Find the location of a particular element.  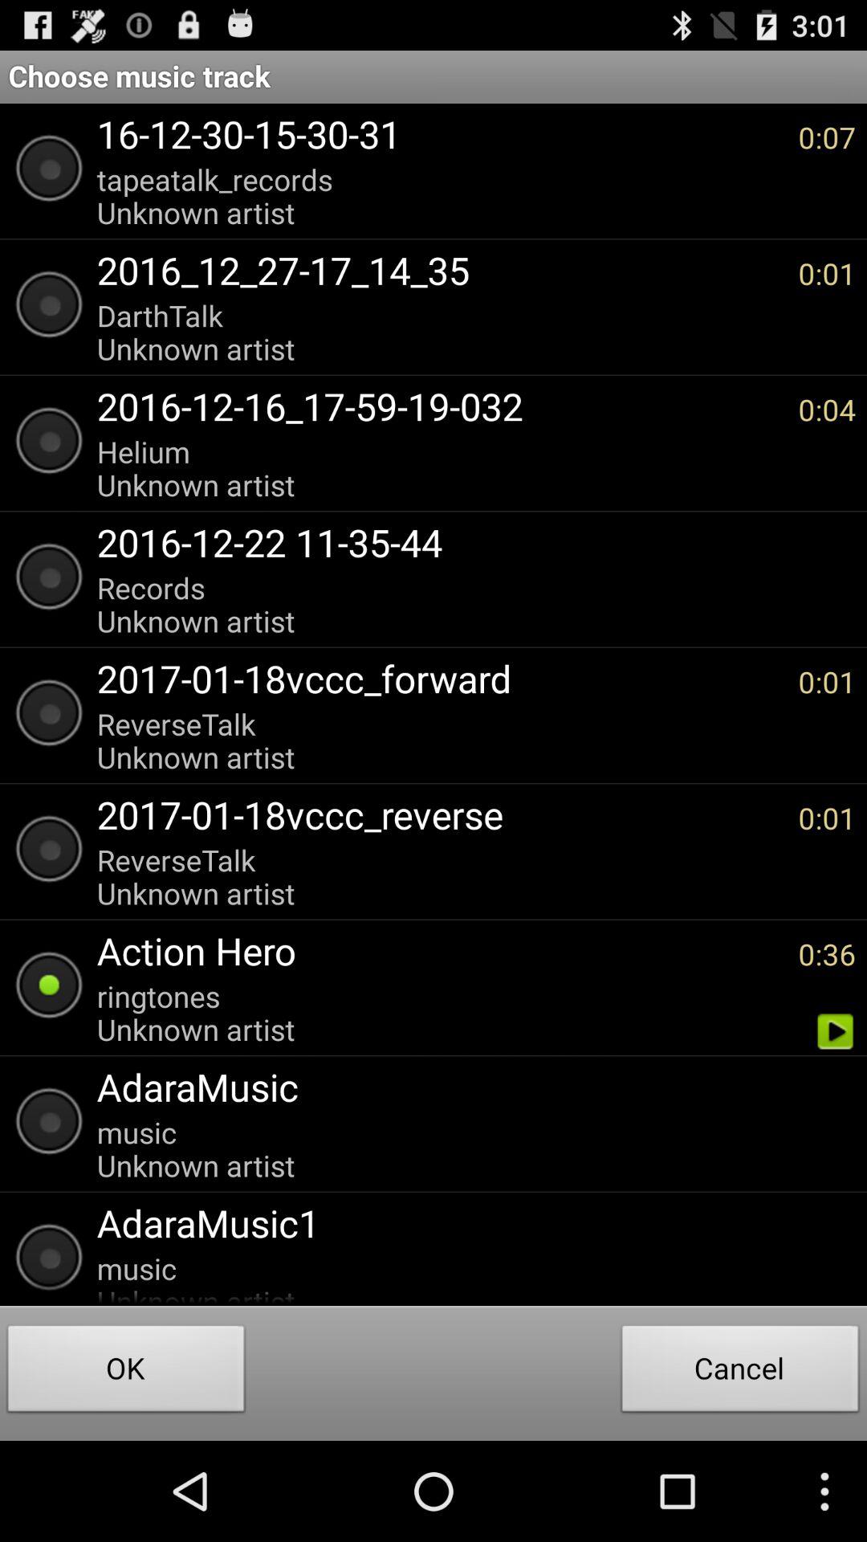

choose cancel item is located at coordinates (740, 1373).